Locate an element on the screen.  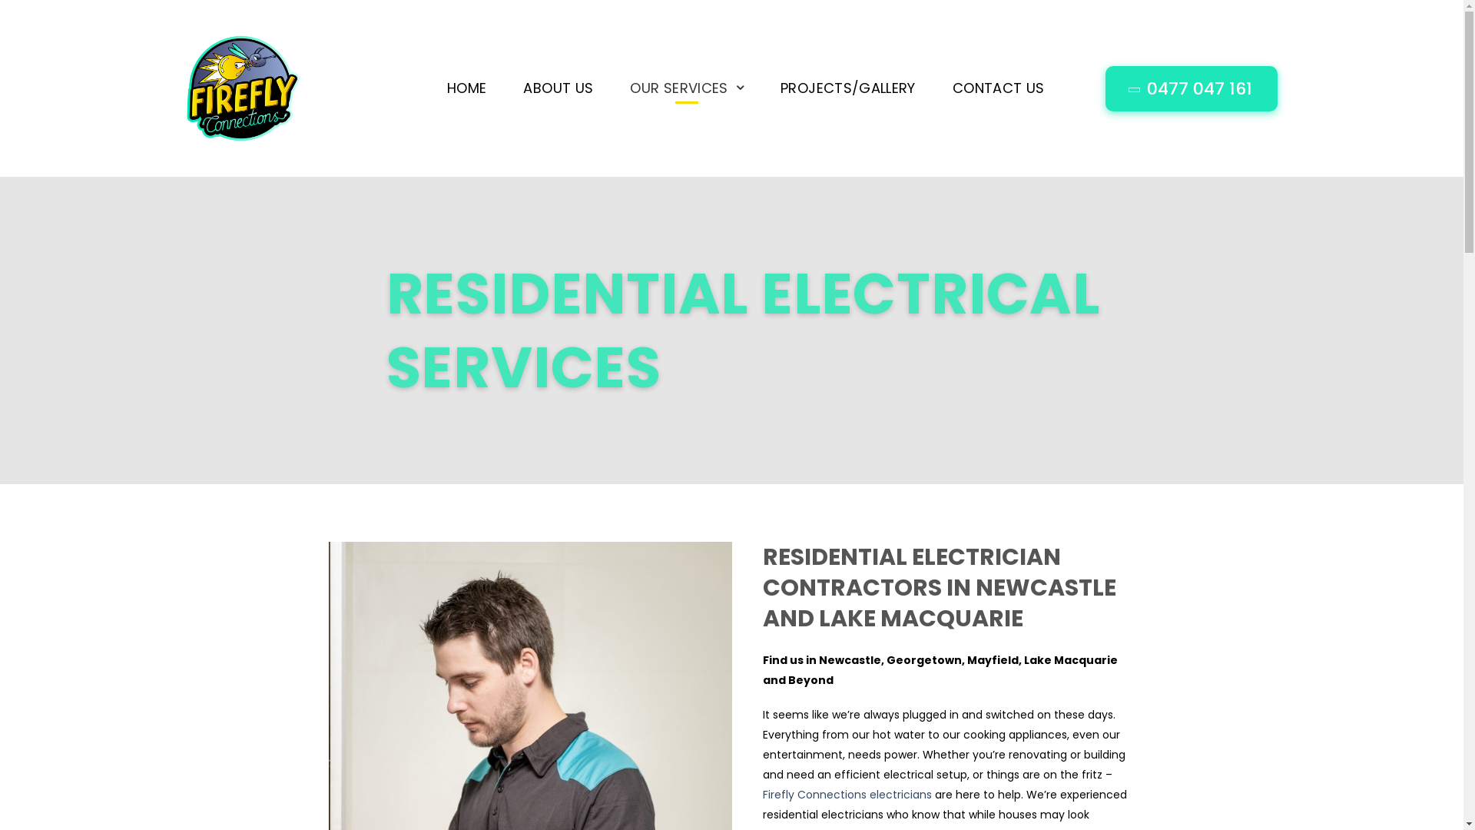
ABOUT US is located at coordinates (558, 88).